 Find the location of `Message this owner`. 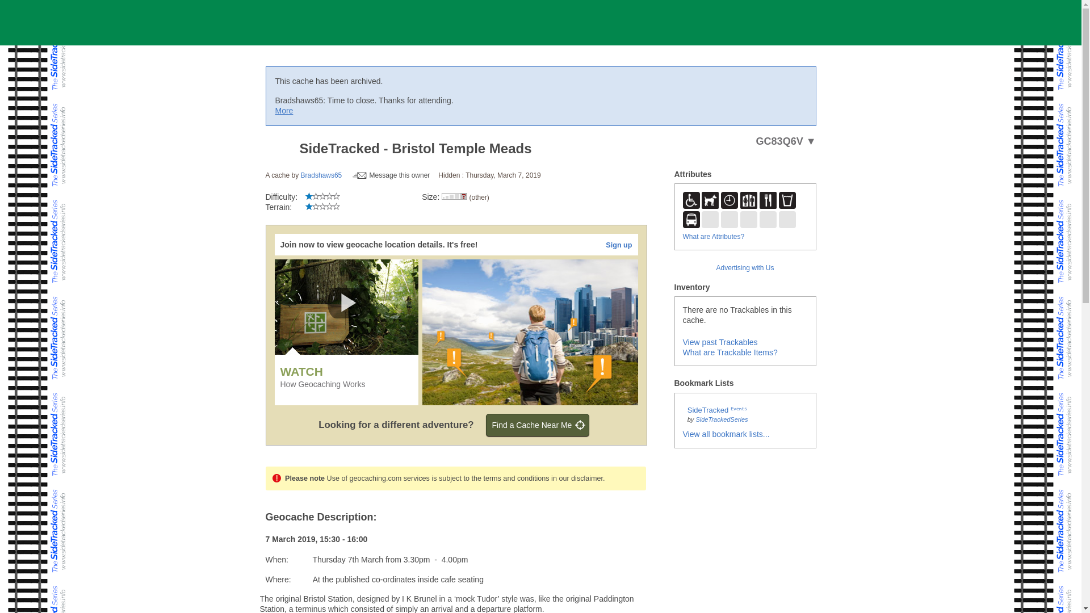

Message this owner is located at coordinates (391, 175).